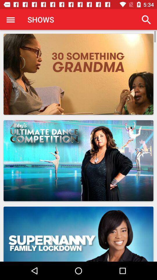  Describe the element at coordinates (146, 20) in the screenshot. I see `launch app to the right of shows item` at that location.